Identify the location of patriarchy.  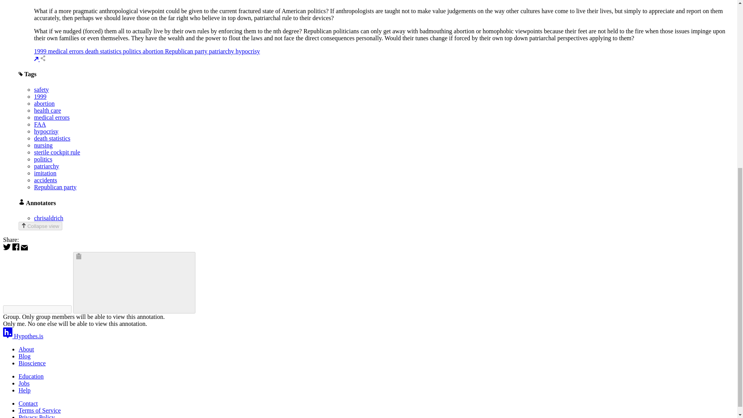
(222, 51).